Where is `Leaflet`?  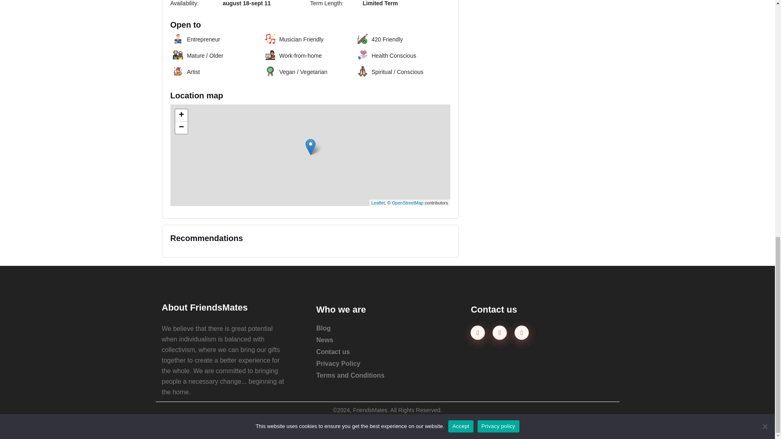 Leaflet is located at coordinates (378, 203).